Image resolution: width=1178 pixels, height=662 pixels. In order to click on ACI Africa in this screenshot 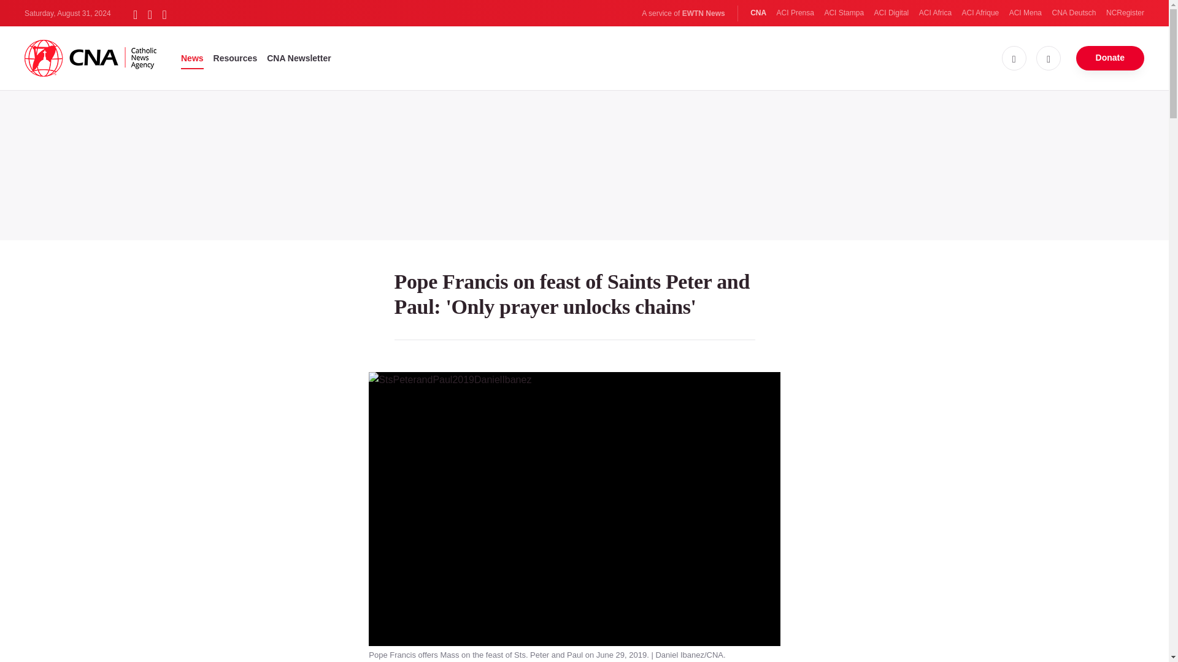, I will do `click(935, 13)`.